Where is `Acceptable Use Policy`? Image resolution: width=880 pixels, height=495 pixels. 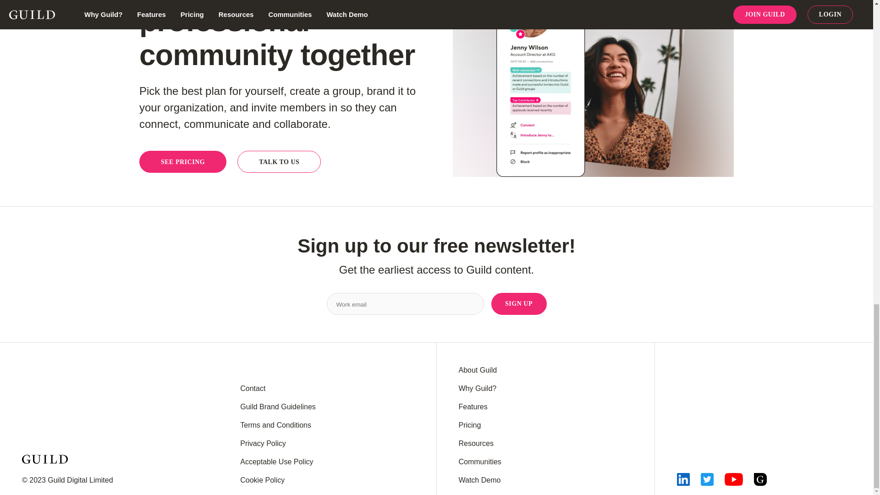 Acceptable Use Policy is located at coordinates (277, 462).